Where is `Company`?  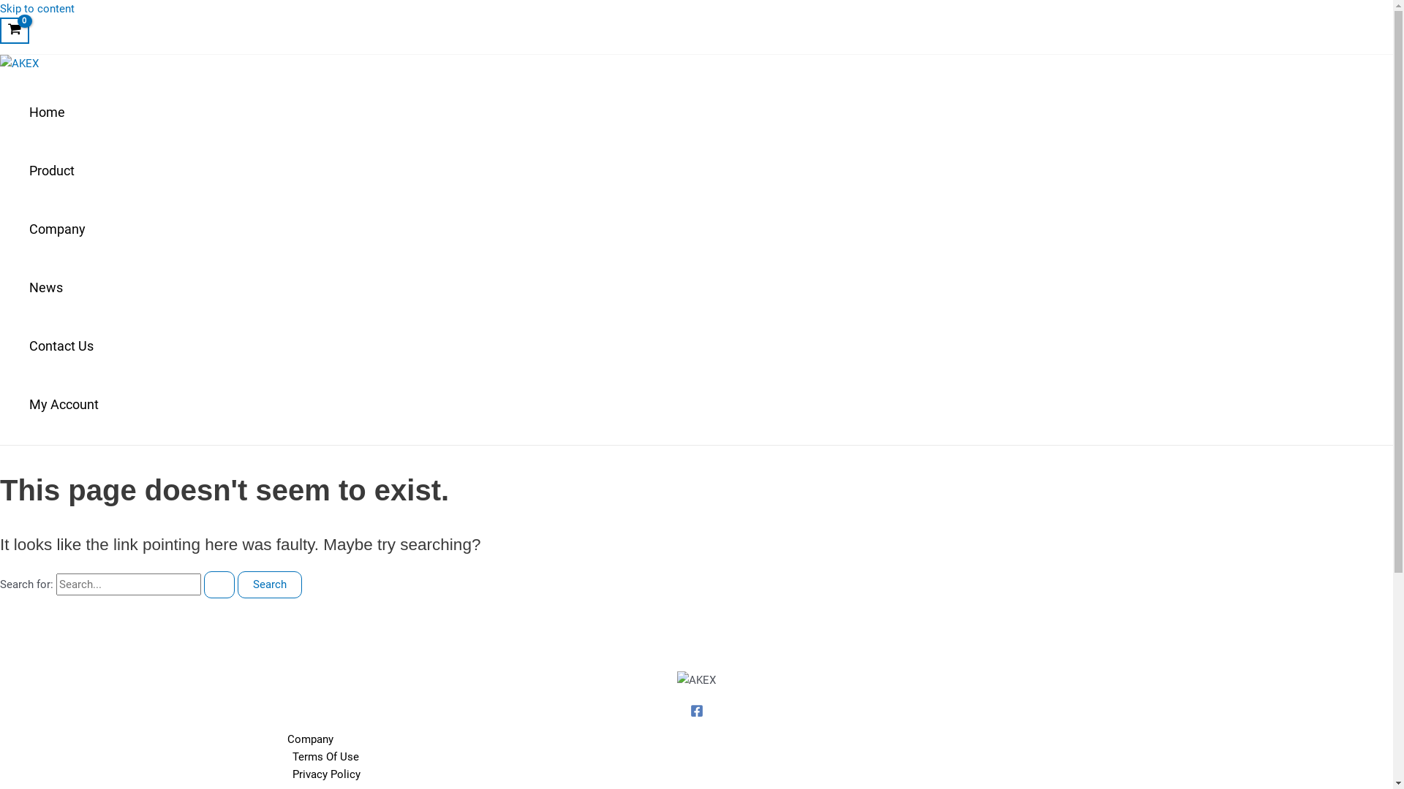 Company is located at coordinates (711, 739).